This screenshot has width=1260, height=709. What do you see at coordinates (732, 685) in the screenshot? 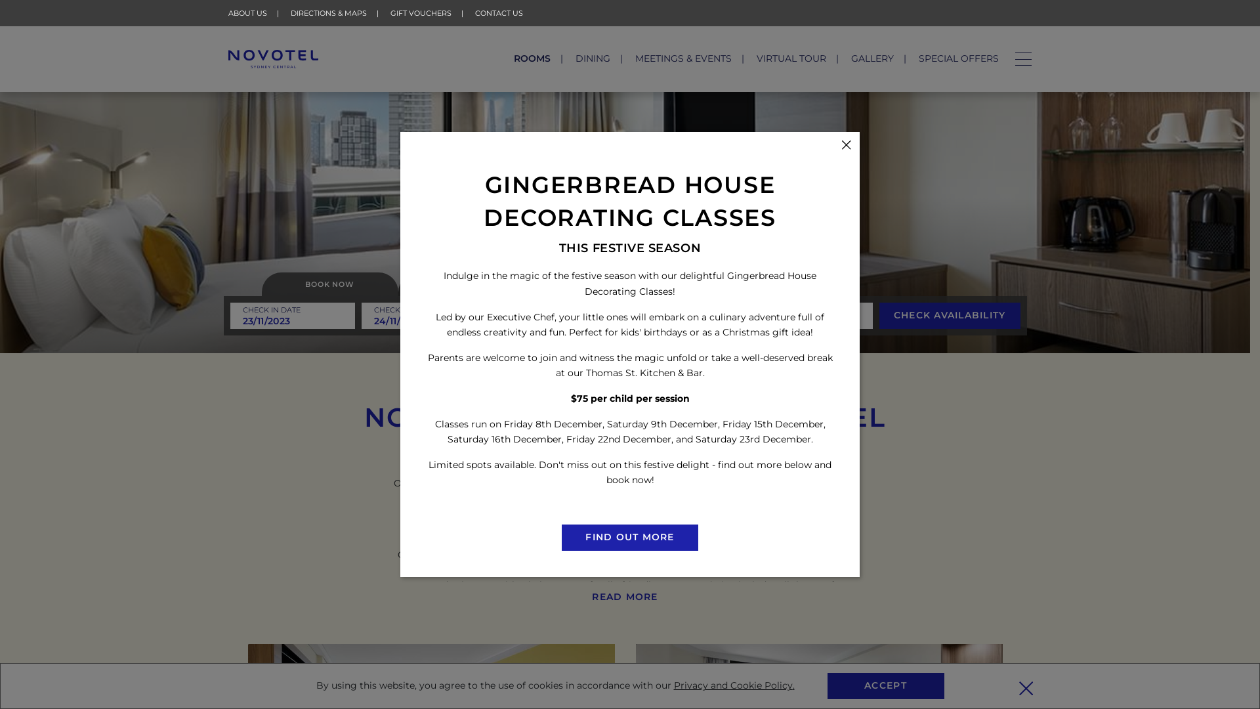
I see `Privacy and Cookie Policy` at bounding box center [732, 685].